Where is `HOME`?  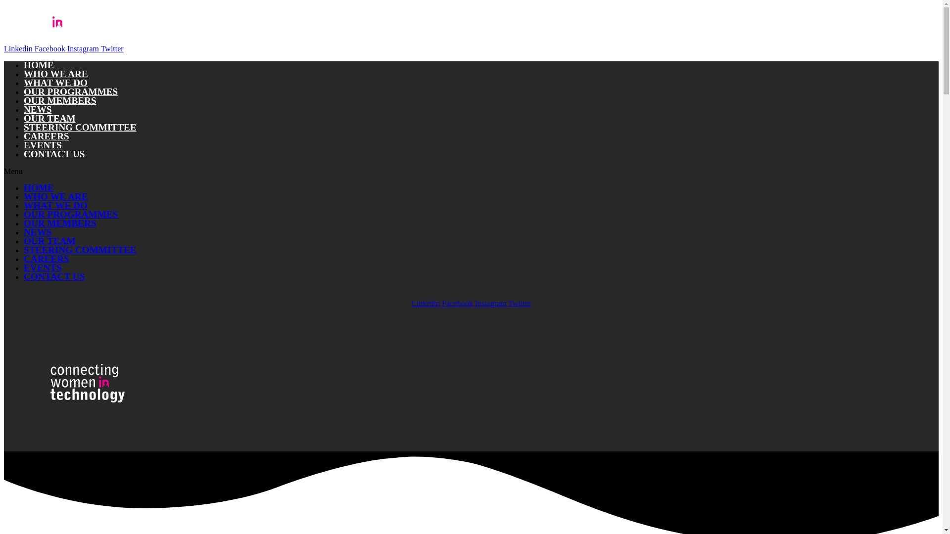 HOME is located at coordinates (39, 64).